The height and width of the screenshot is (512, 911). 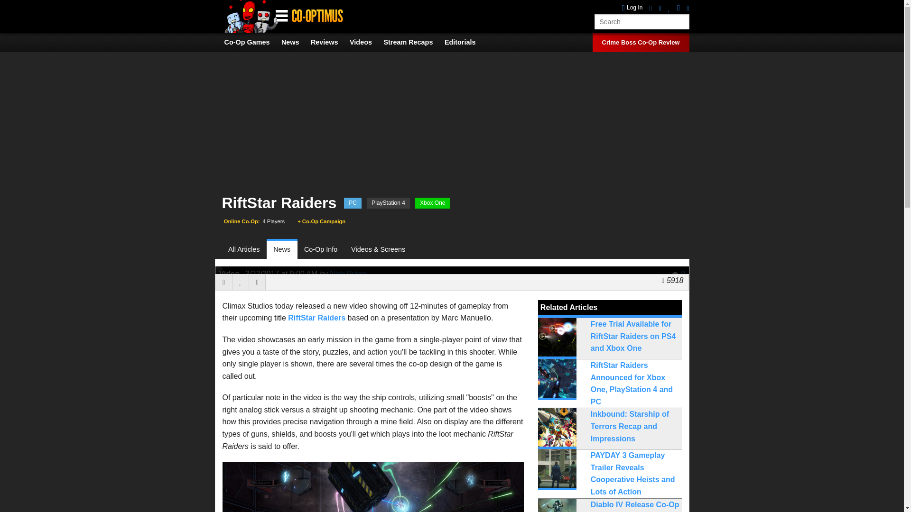 What do you see at coordinates (329, 42) in the screenshot?
I see `Reviews` at bounding box center [329, 42].